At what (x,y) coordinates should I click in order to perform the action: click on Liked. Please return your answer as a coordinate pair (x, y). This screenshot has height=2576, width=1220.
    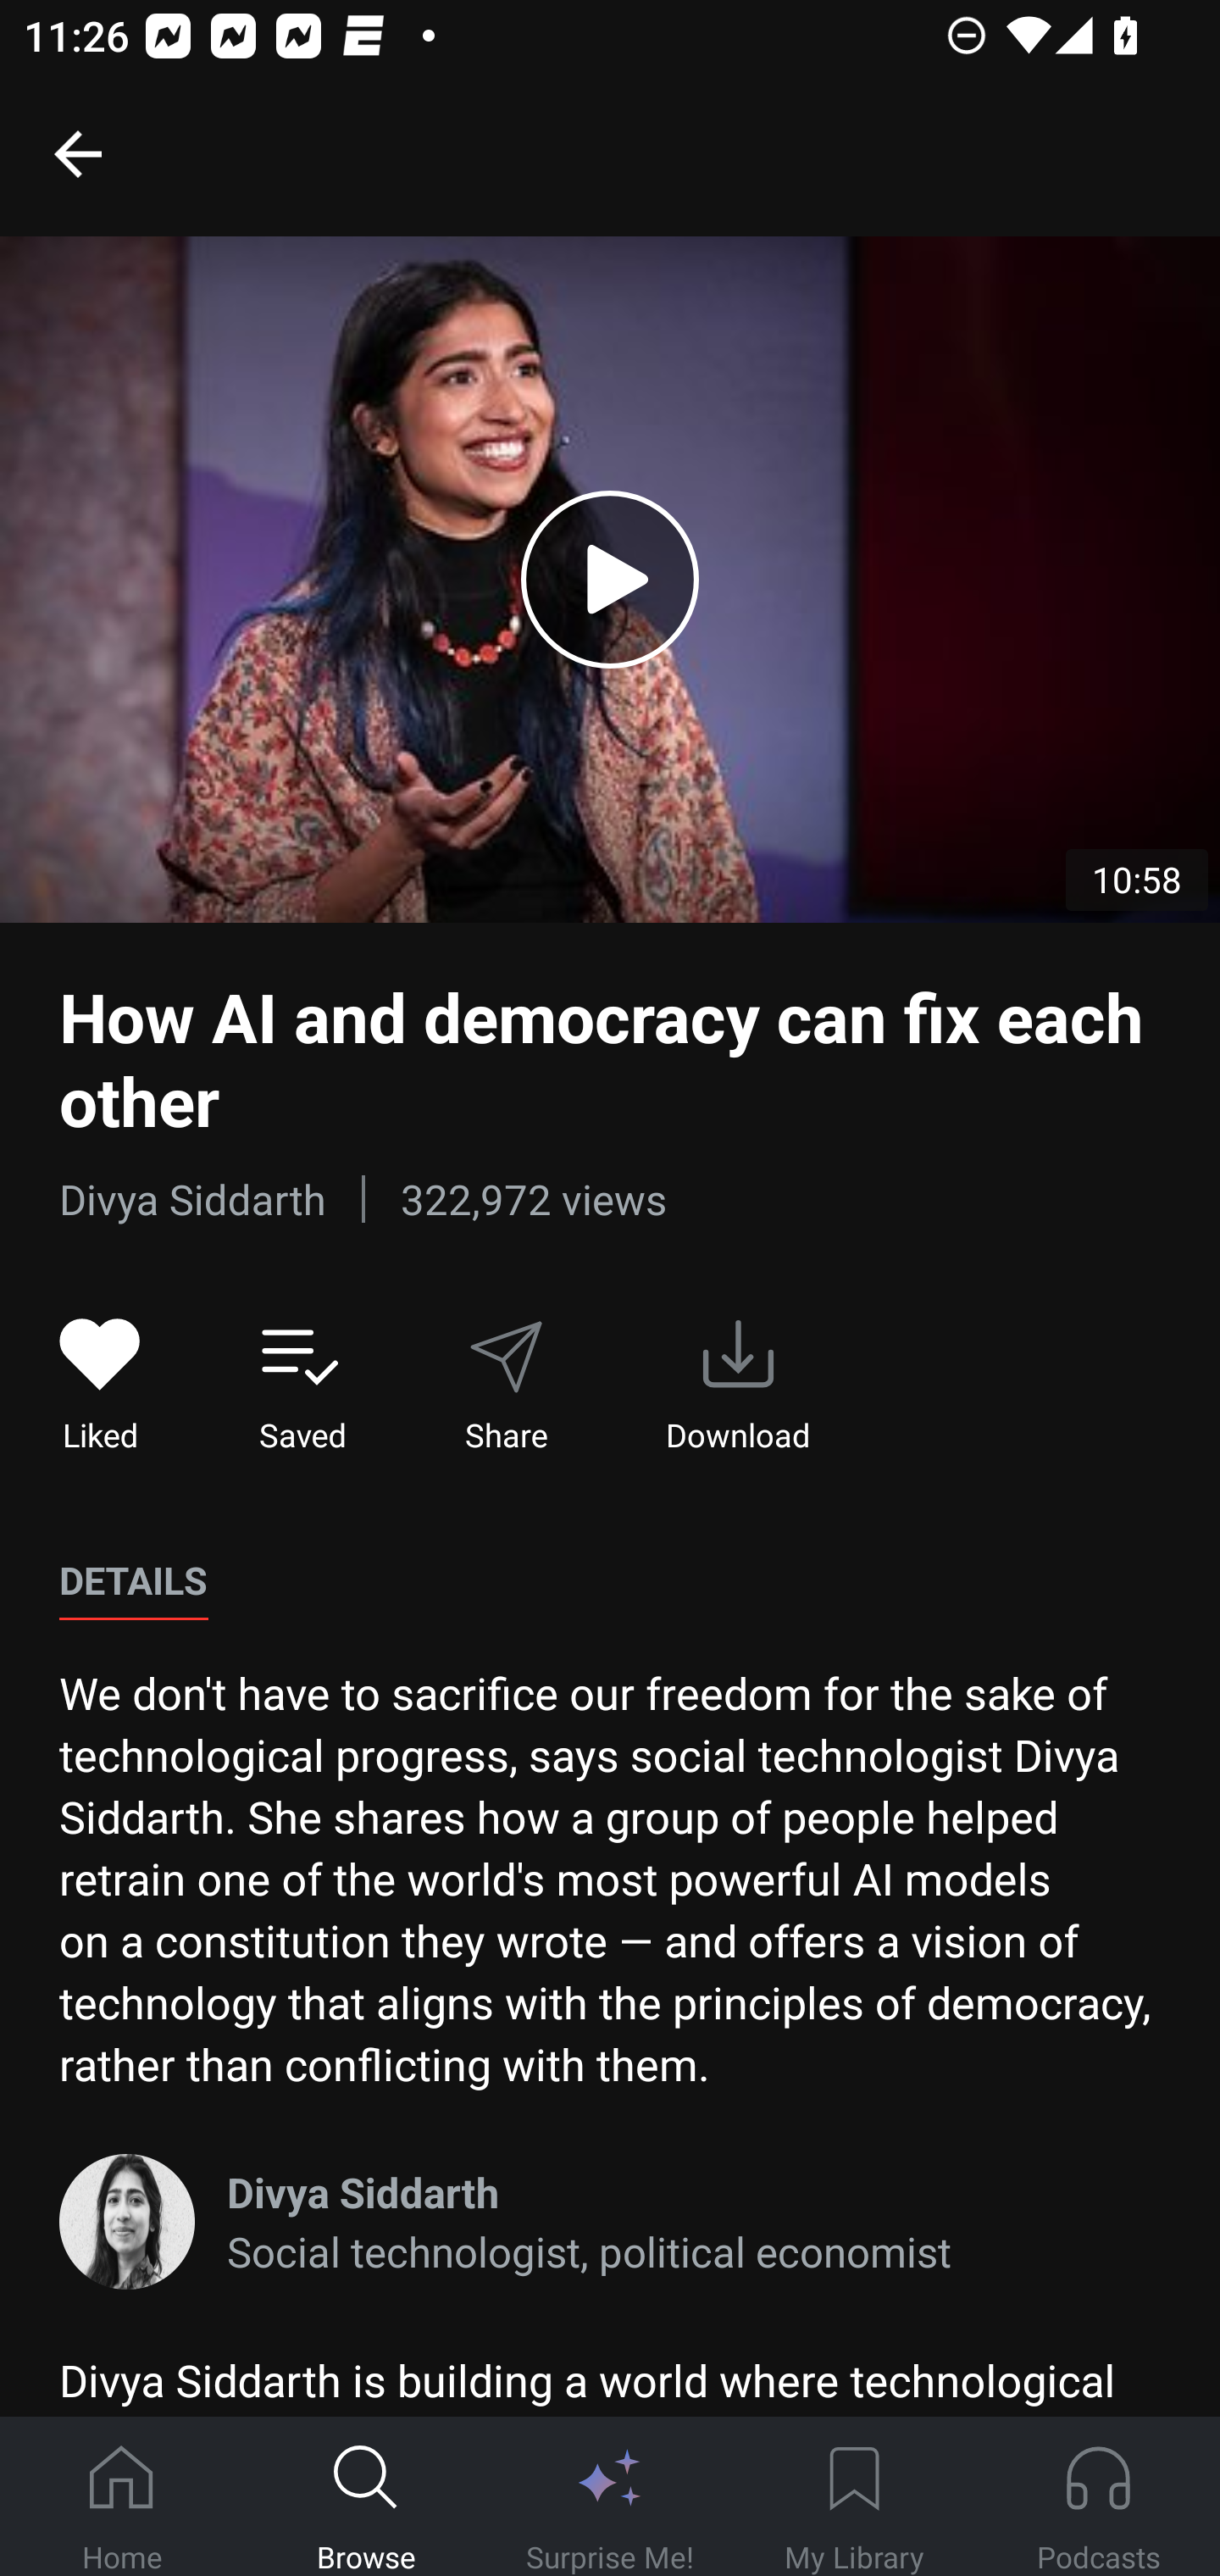
    Looking at the image, I should click on (100, 1385).